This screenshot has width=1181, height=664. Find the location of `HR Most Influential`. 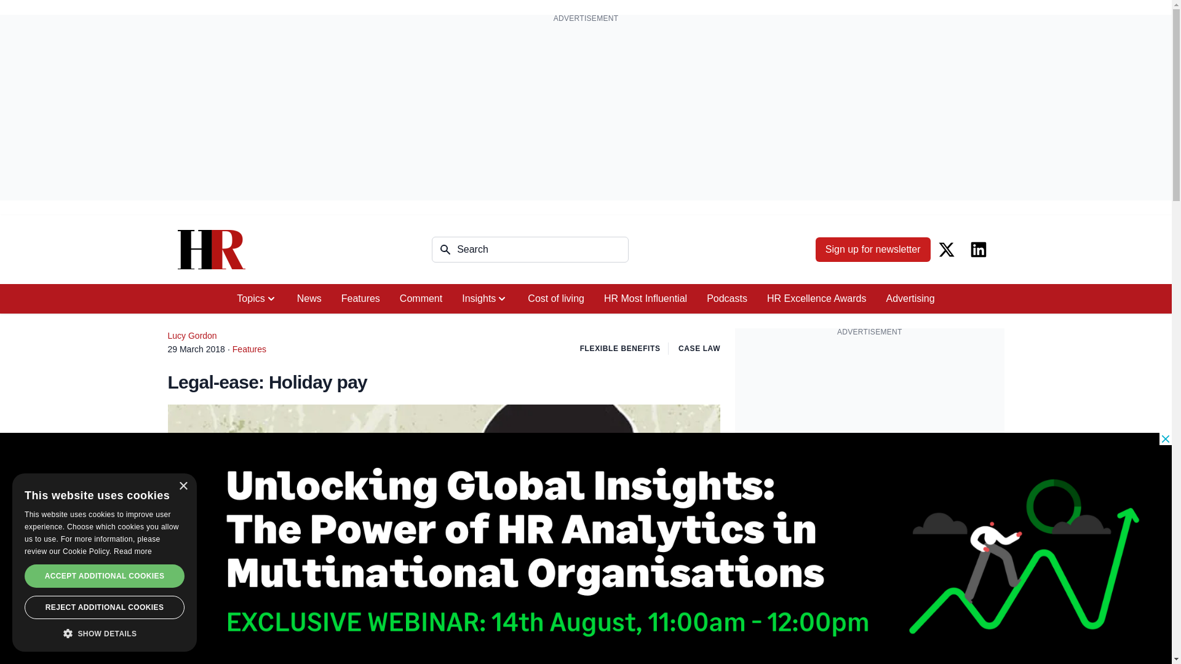

HR Most Influential is located at coordinates (645, 299).